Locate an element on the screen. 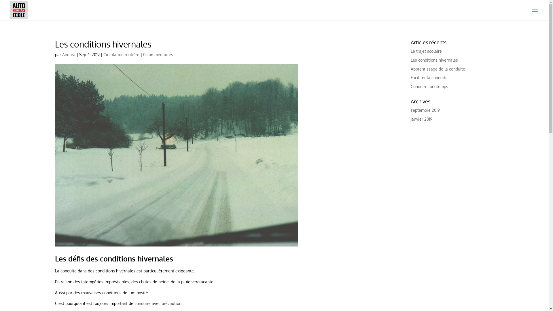  Apprentissage de la conduite is located at coordinates (438, 69).